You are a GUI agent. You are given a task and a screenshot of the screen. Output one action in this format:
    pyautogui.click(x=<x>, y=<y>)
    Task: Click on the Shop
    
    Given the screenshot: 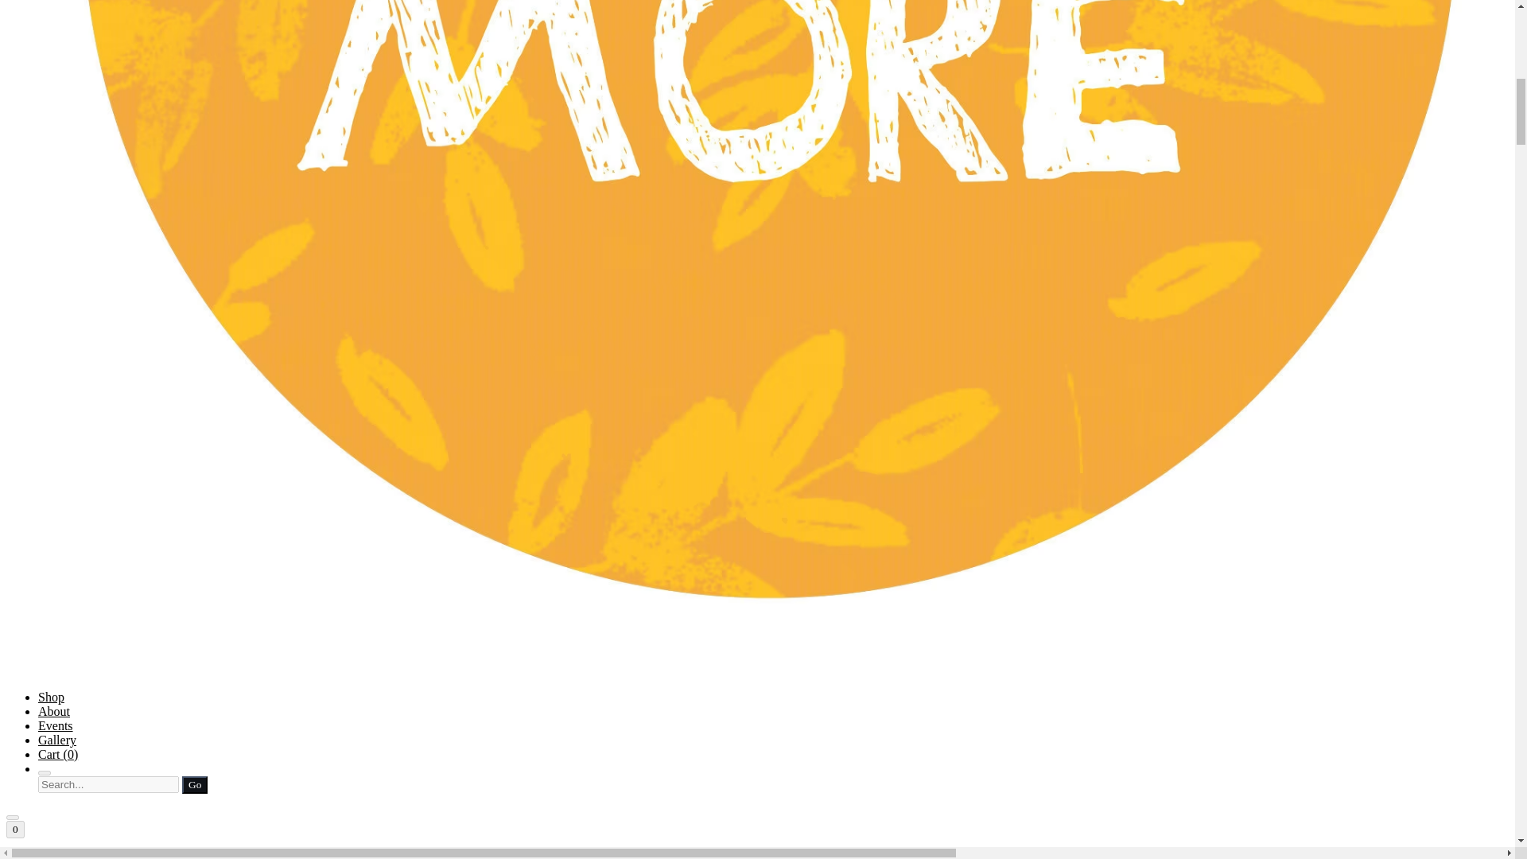 What is the action you would take?
    pyautogui.click(x=51, y=697)
    